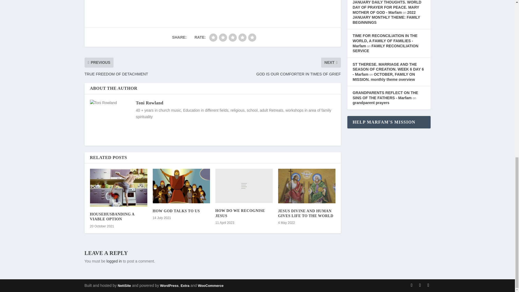 This screenshot has width=519, height=292. What do you see at coordinates (149, 103) in the screenshot?
I see `Toni Rowland` at bounding box center [149, 103].